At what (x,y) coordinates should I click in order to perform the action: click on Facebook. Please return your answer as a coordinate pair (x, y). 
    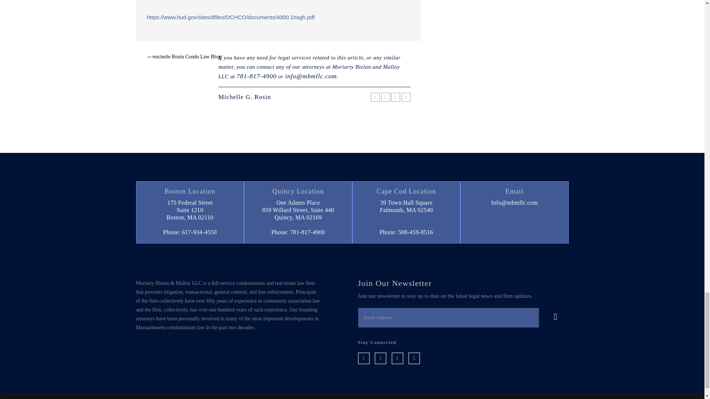
    Looking at the image, I should click on (414, 358).